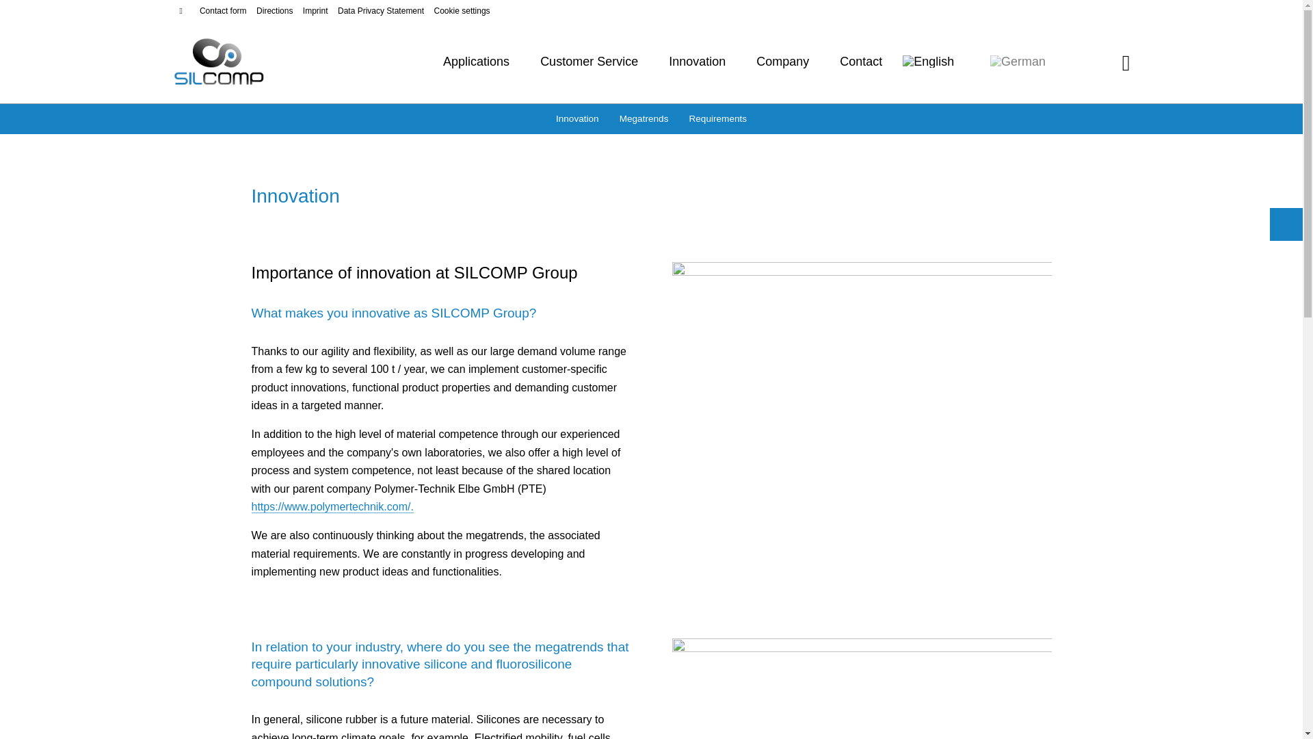  I want to click on Directions, so click(275, 11).